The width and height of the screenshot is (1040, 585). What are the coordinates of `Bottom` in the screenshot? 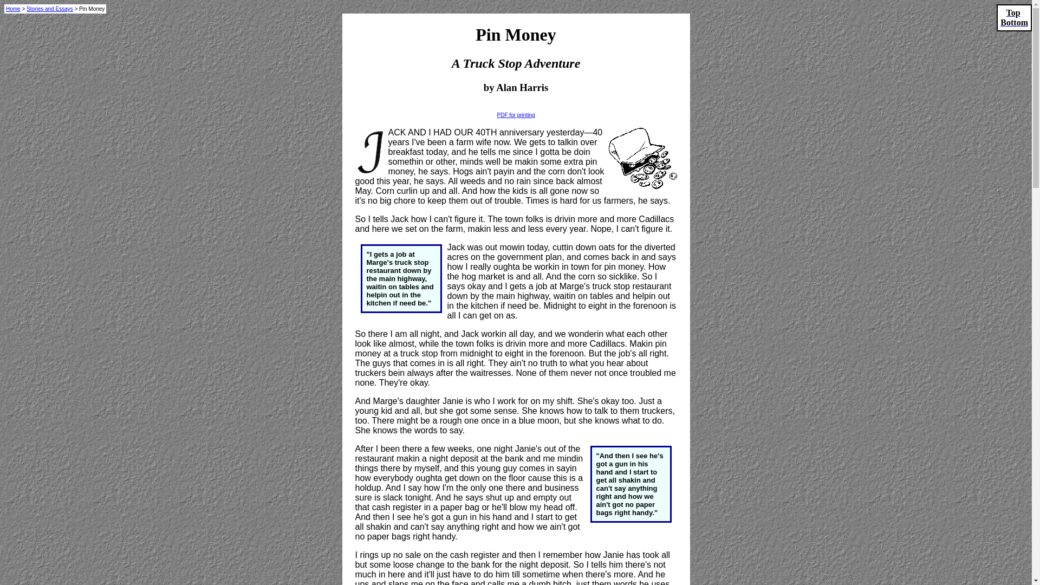 It's located at (1014, 22).